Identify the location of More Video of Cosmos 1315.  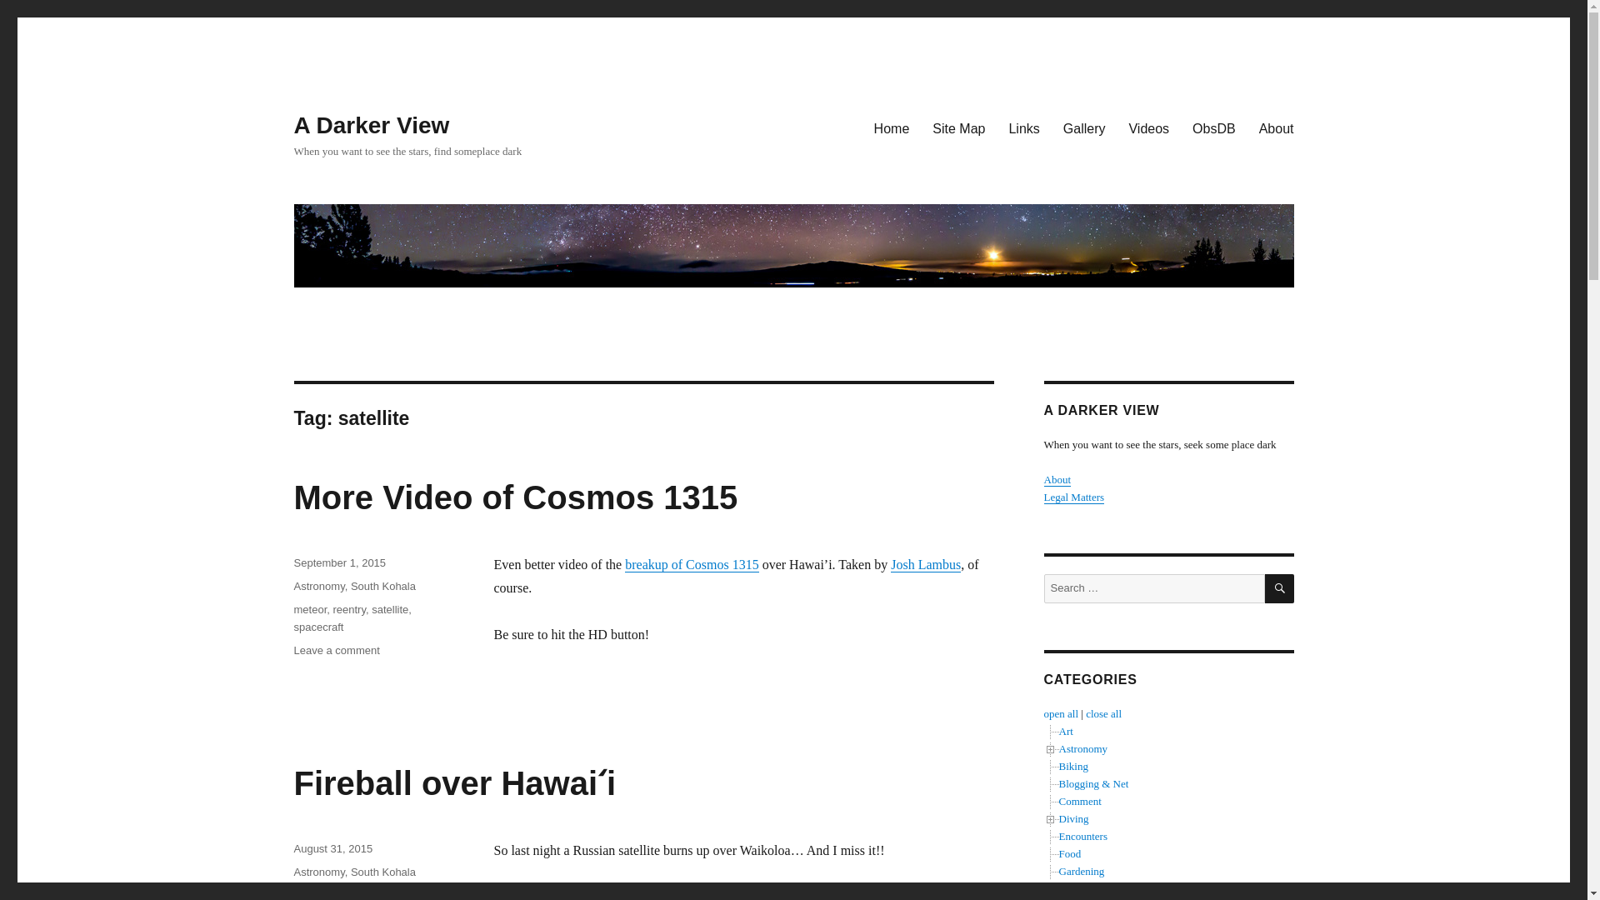
(515, 497).